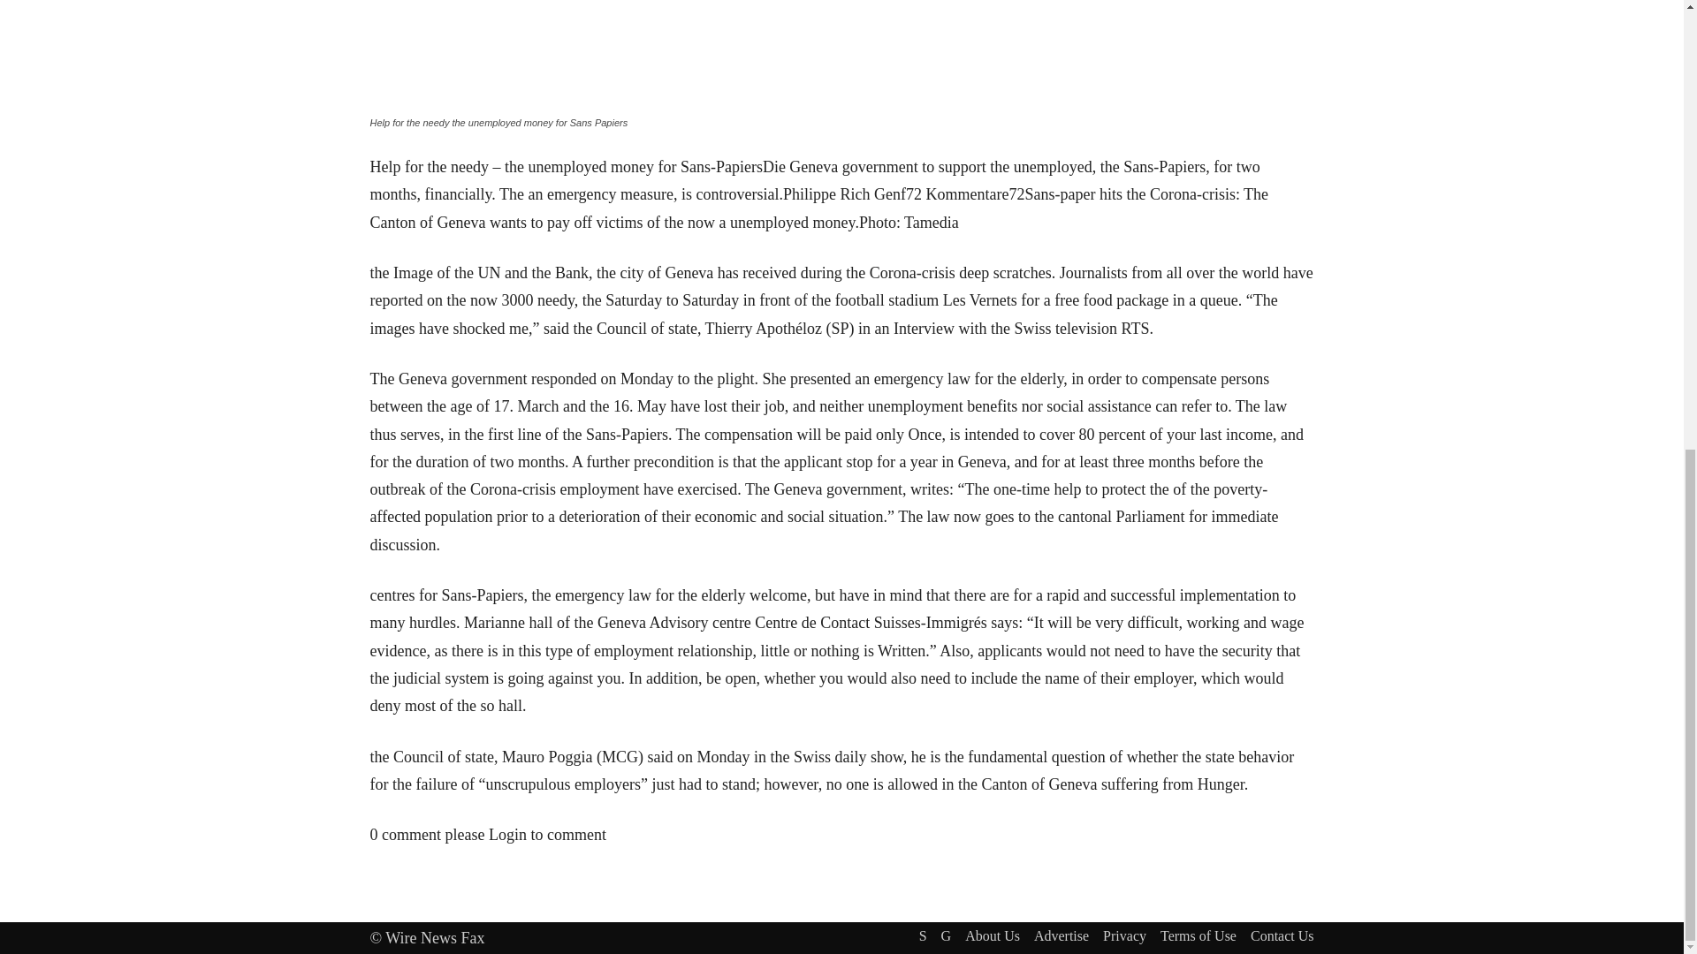 This screenshot has width=1697, height=954. What do you see at coordinates (992, 936) in the screenshot?
I see `About Us` at bounding box center [992, 936].